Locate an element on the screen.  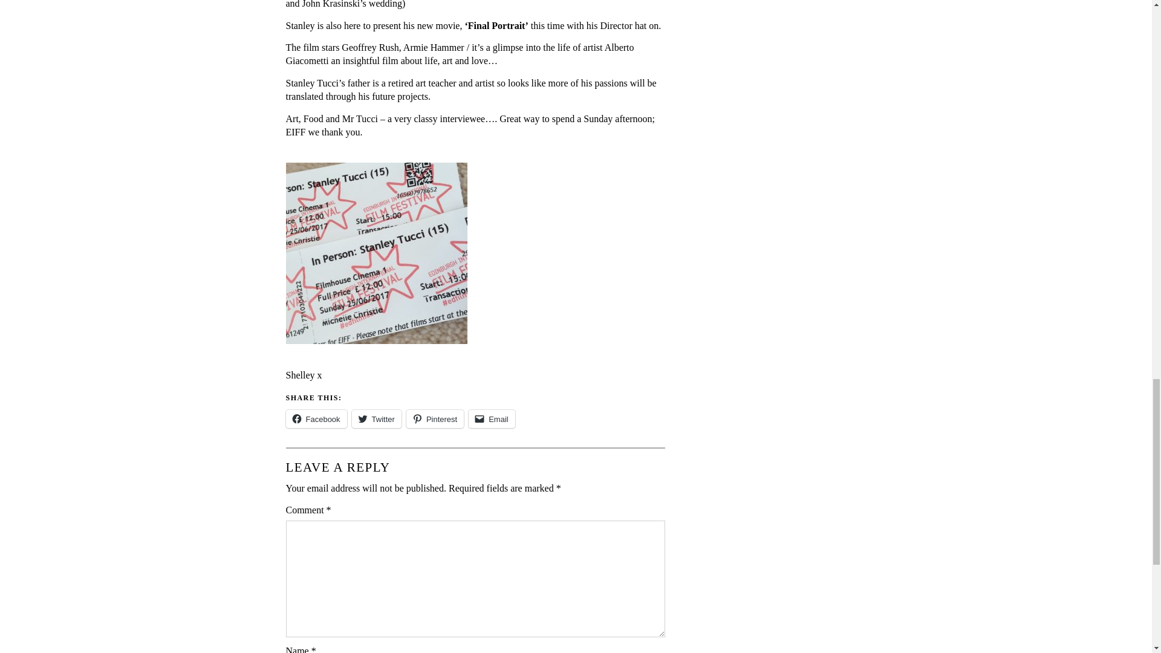
Email is located at coordinates (492, 419).